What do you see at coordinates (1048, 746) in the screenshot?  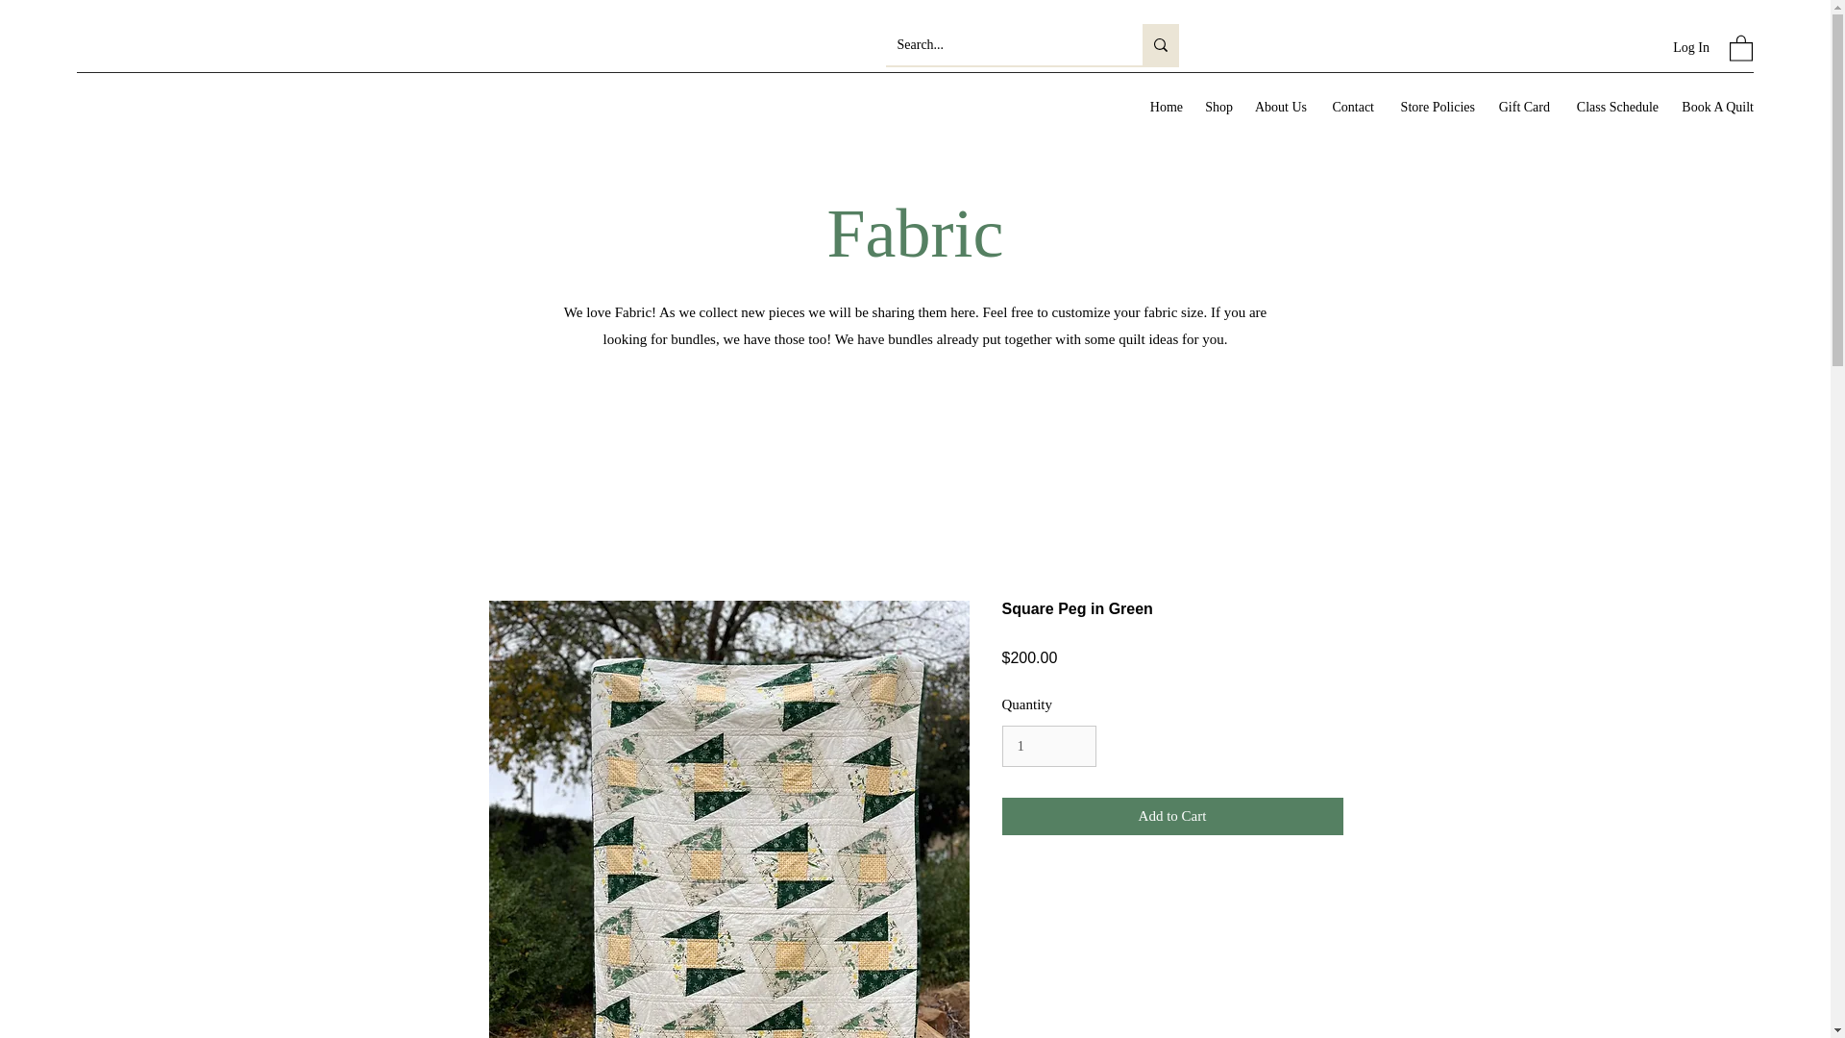 I see `1` at bounding box center [1048, 746].